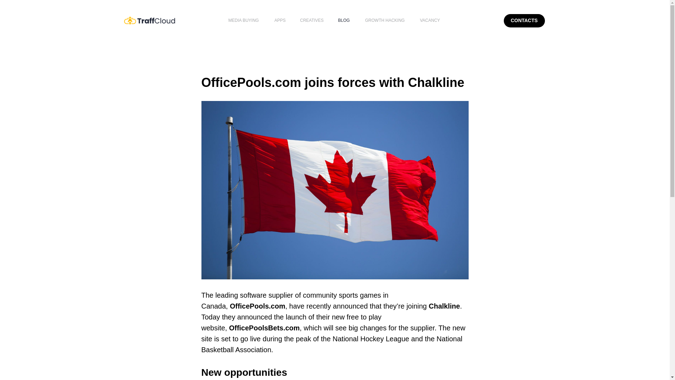 The width and height of the screenshot is (675, 380). What do you see at coordinates (344, 20) in the screenshot?
I see `BLOG` at bounding box center [344, 20].